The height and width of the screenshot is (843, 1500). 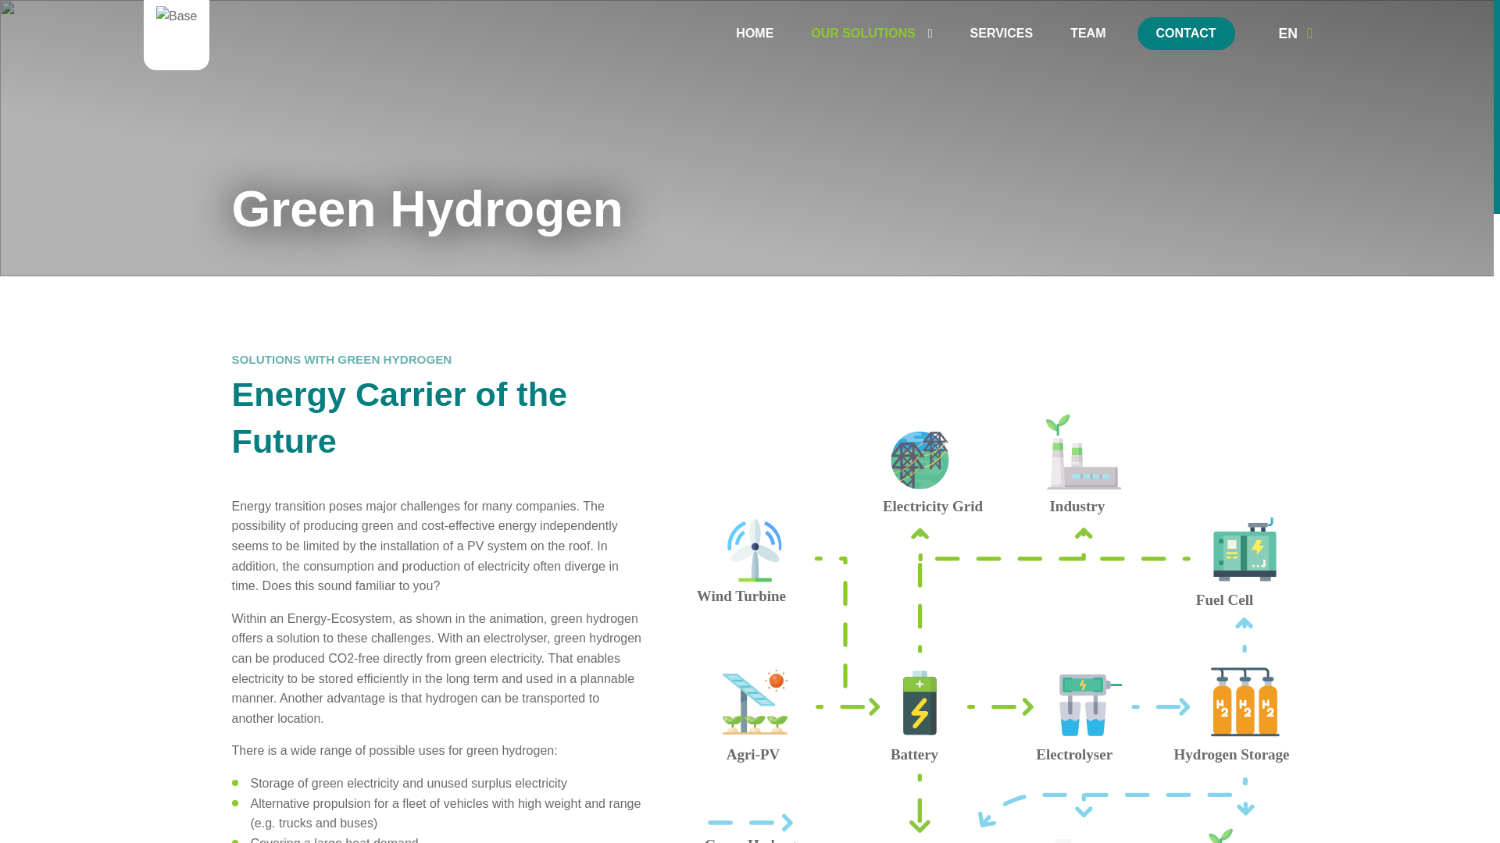 I want to click on HOME, so click(x=754, y=34).